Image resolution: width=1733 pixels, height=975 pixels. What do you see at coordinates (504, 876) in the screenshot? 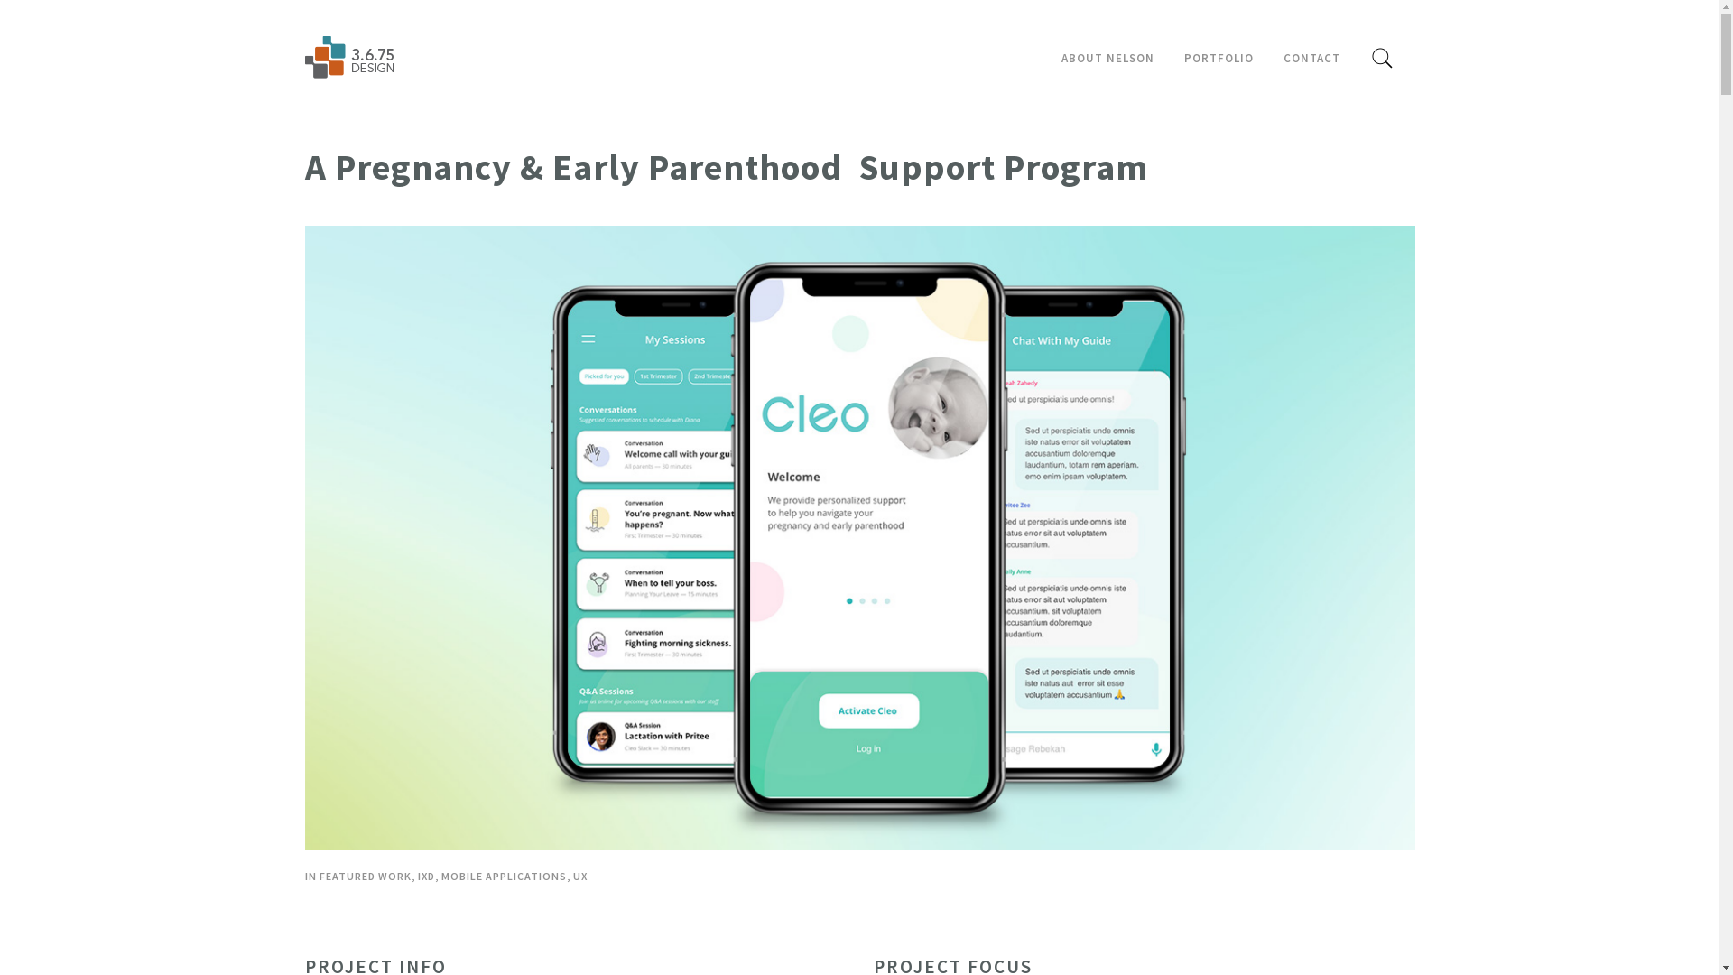
I see `MOBILE APPLICATIONS` at bounding box center [504, 876].